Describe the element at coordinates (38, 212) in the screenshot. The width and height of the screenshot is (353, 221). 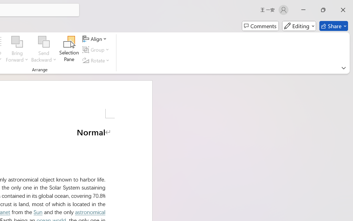
I see `Sun` at that location.